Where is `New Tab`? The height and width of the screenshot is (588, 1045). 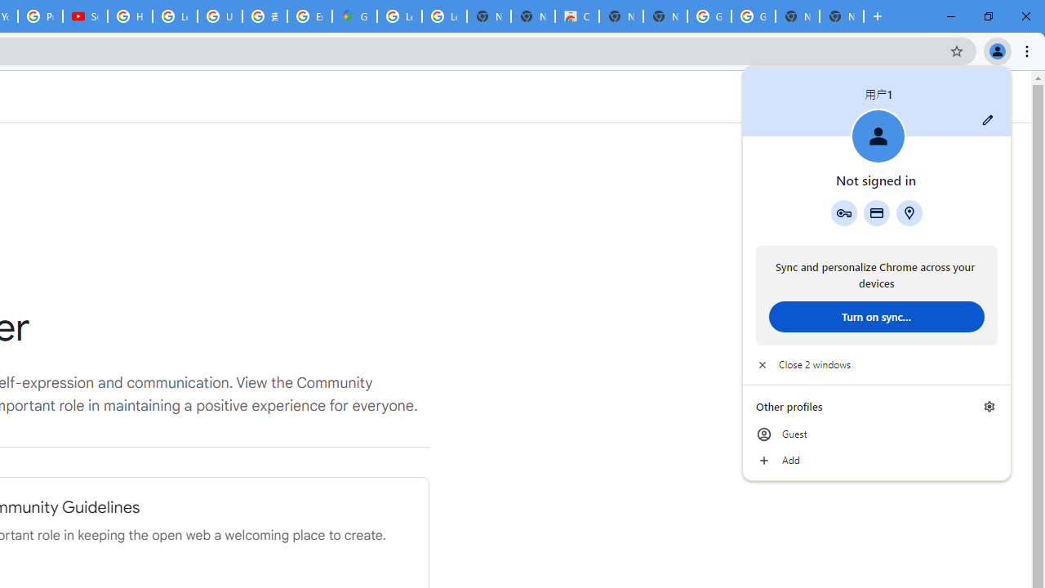 New Tab is located at coordinates (841, 16).